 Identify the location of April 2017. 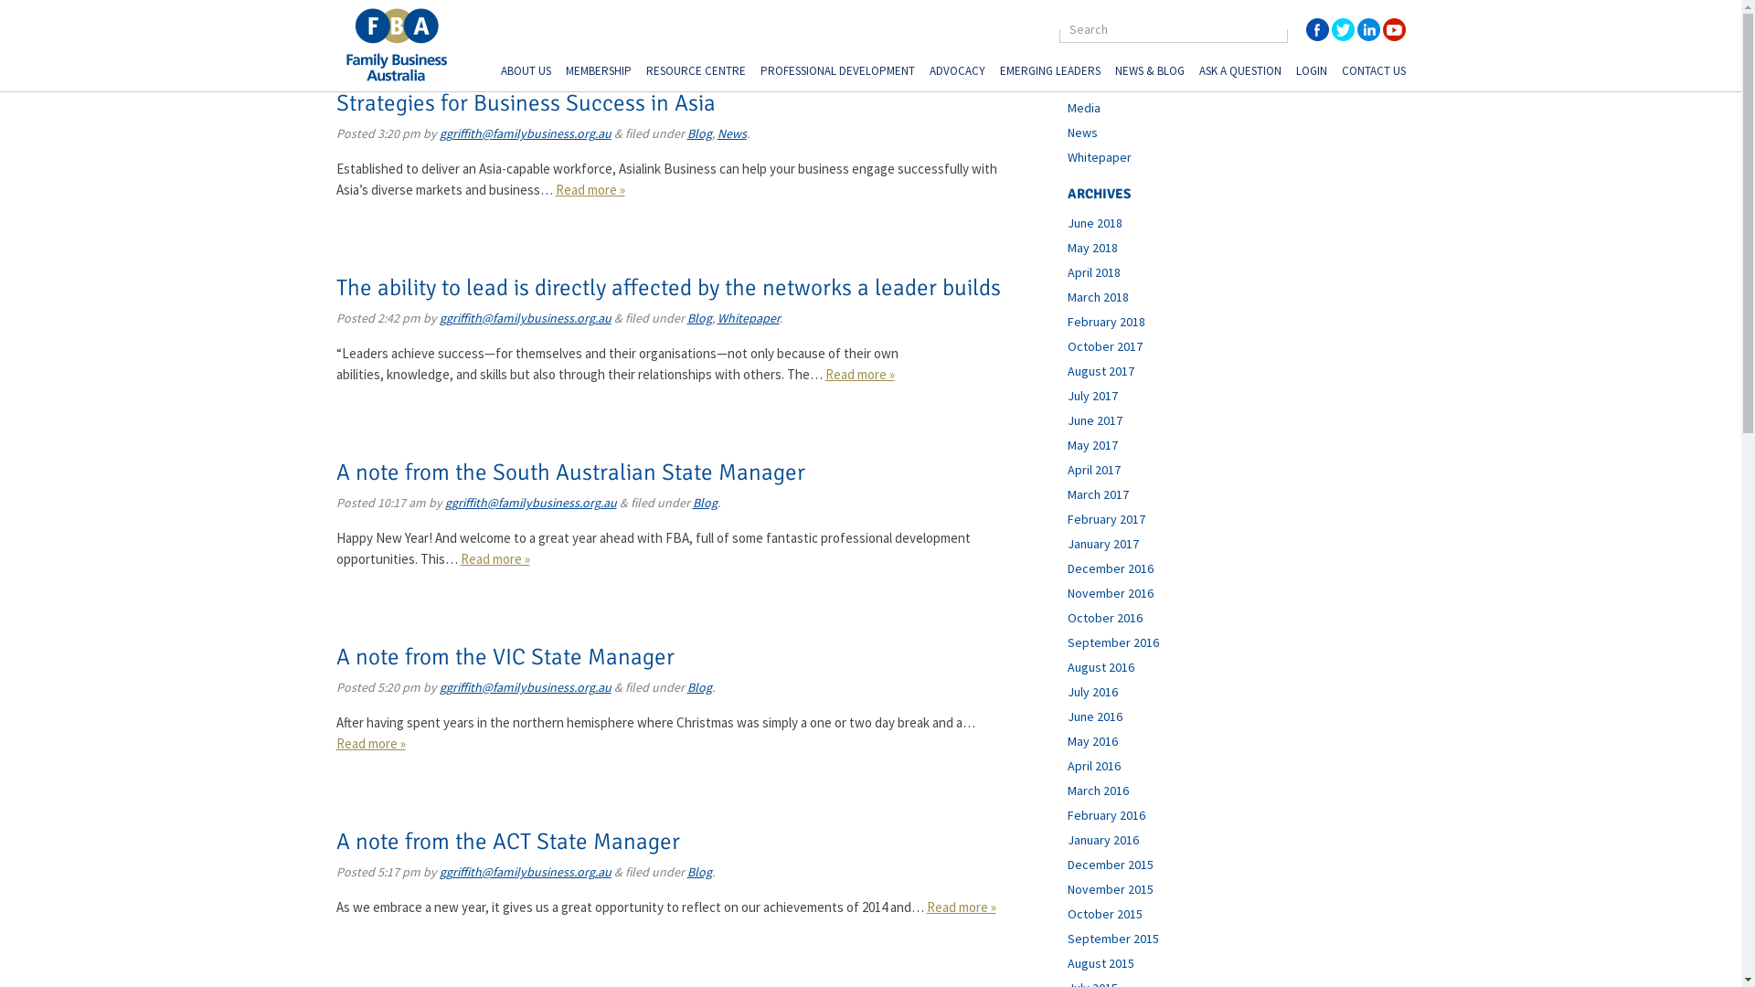
(1094, 470).